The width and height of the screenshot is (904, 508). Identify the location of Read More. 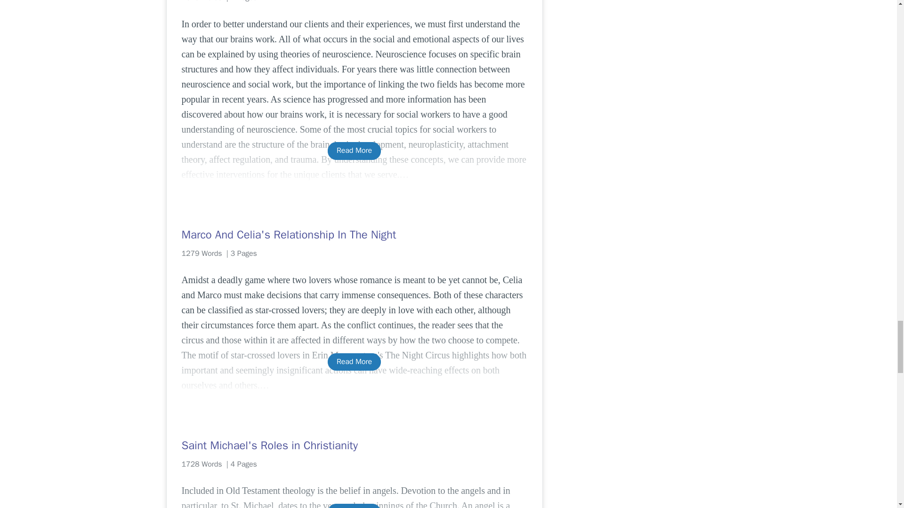
(354, 151).